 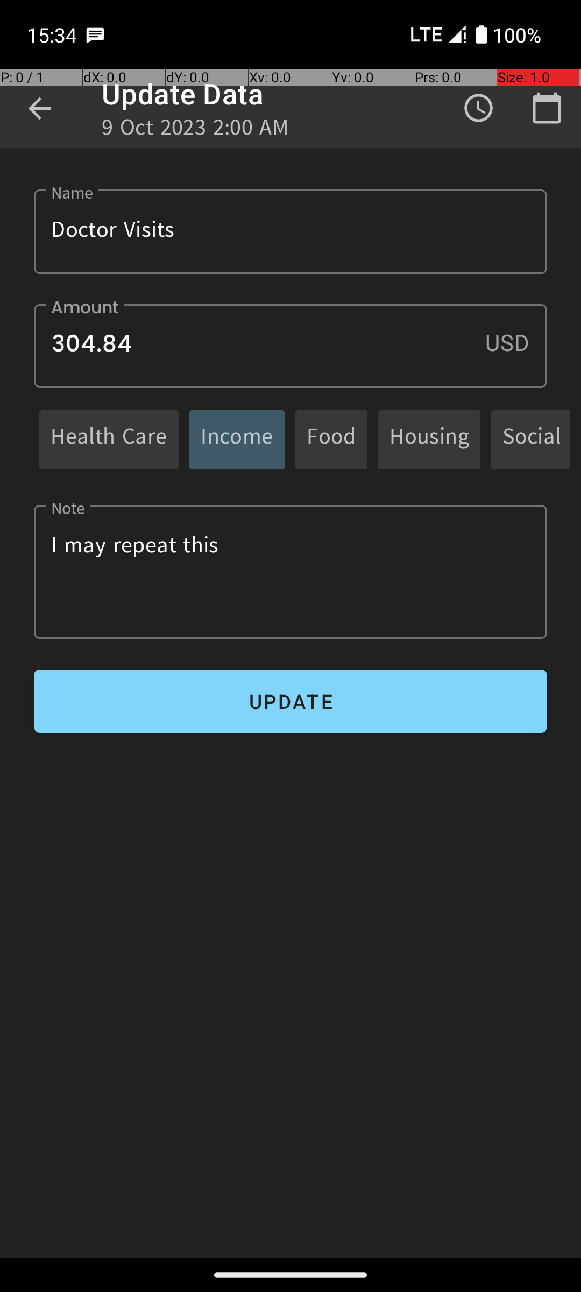 What do you see at coordinates (290, 346) in the screenshot?
I see `304.84` at bounding box center [290, 346].